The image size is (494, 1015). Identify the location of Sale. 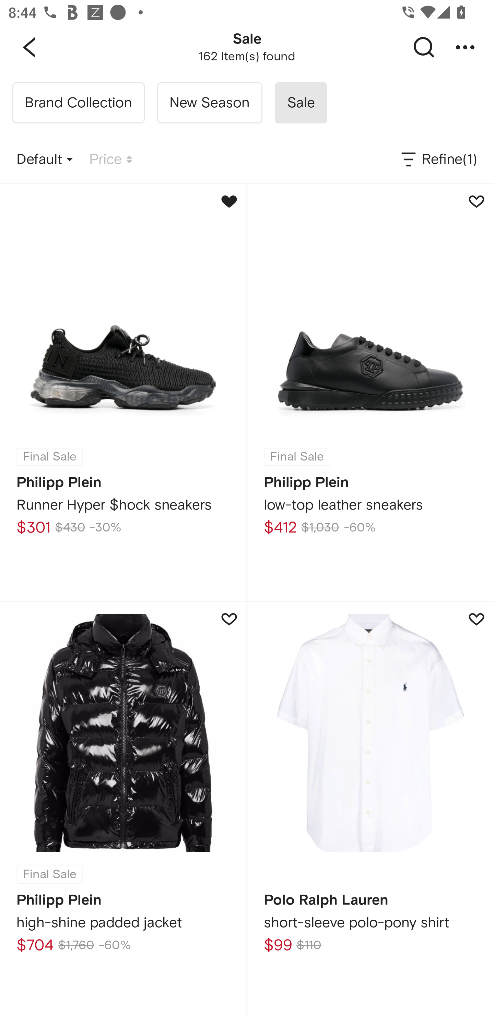
(301, 103).